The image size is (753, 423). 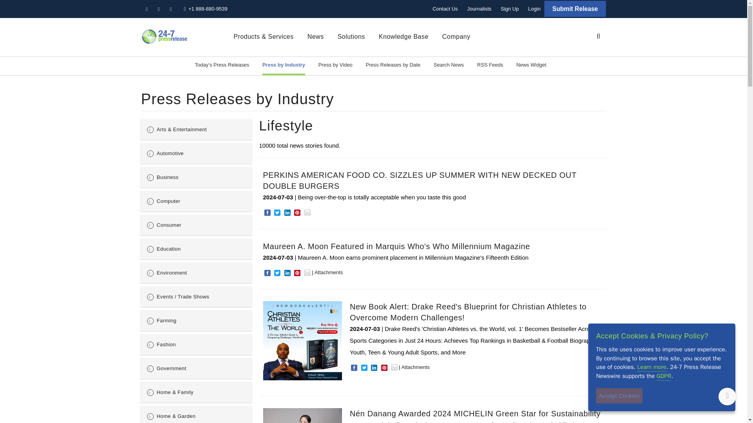 I want to click on Login, so click(x=534, y=9).